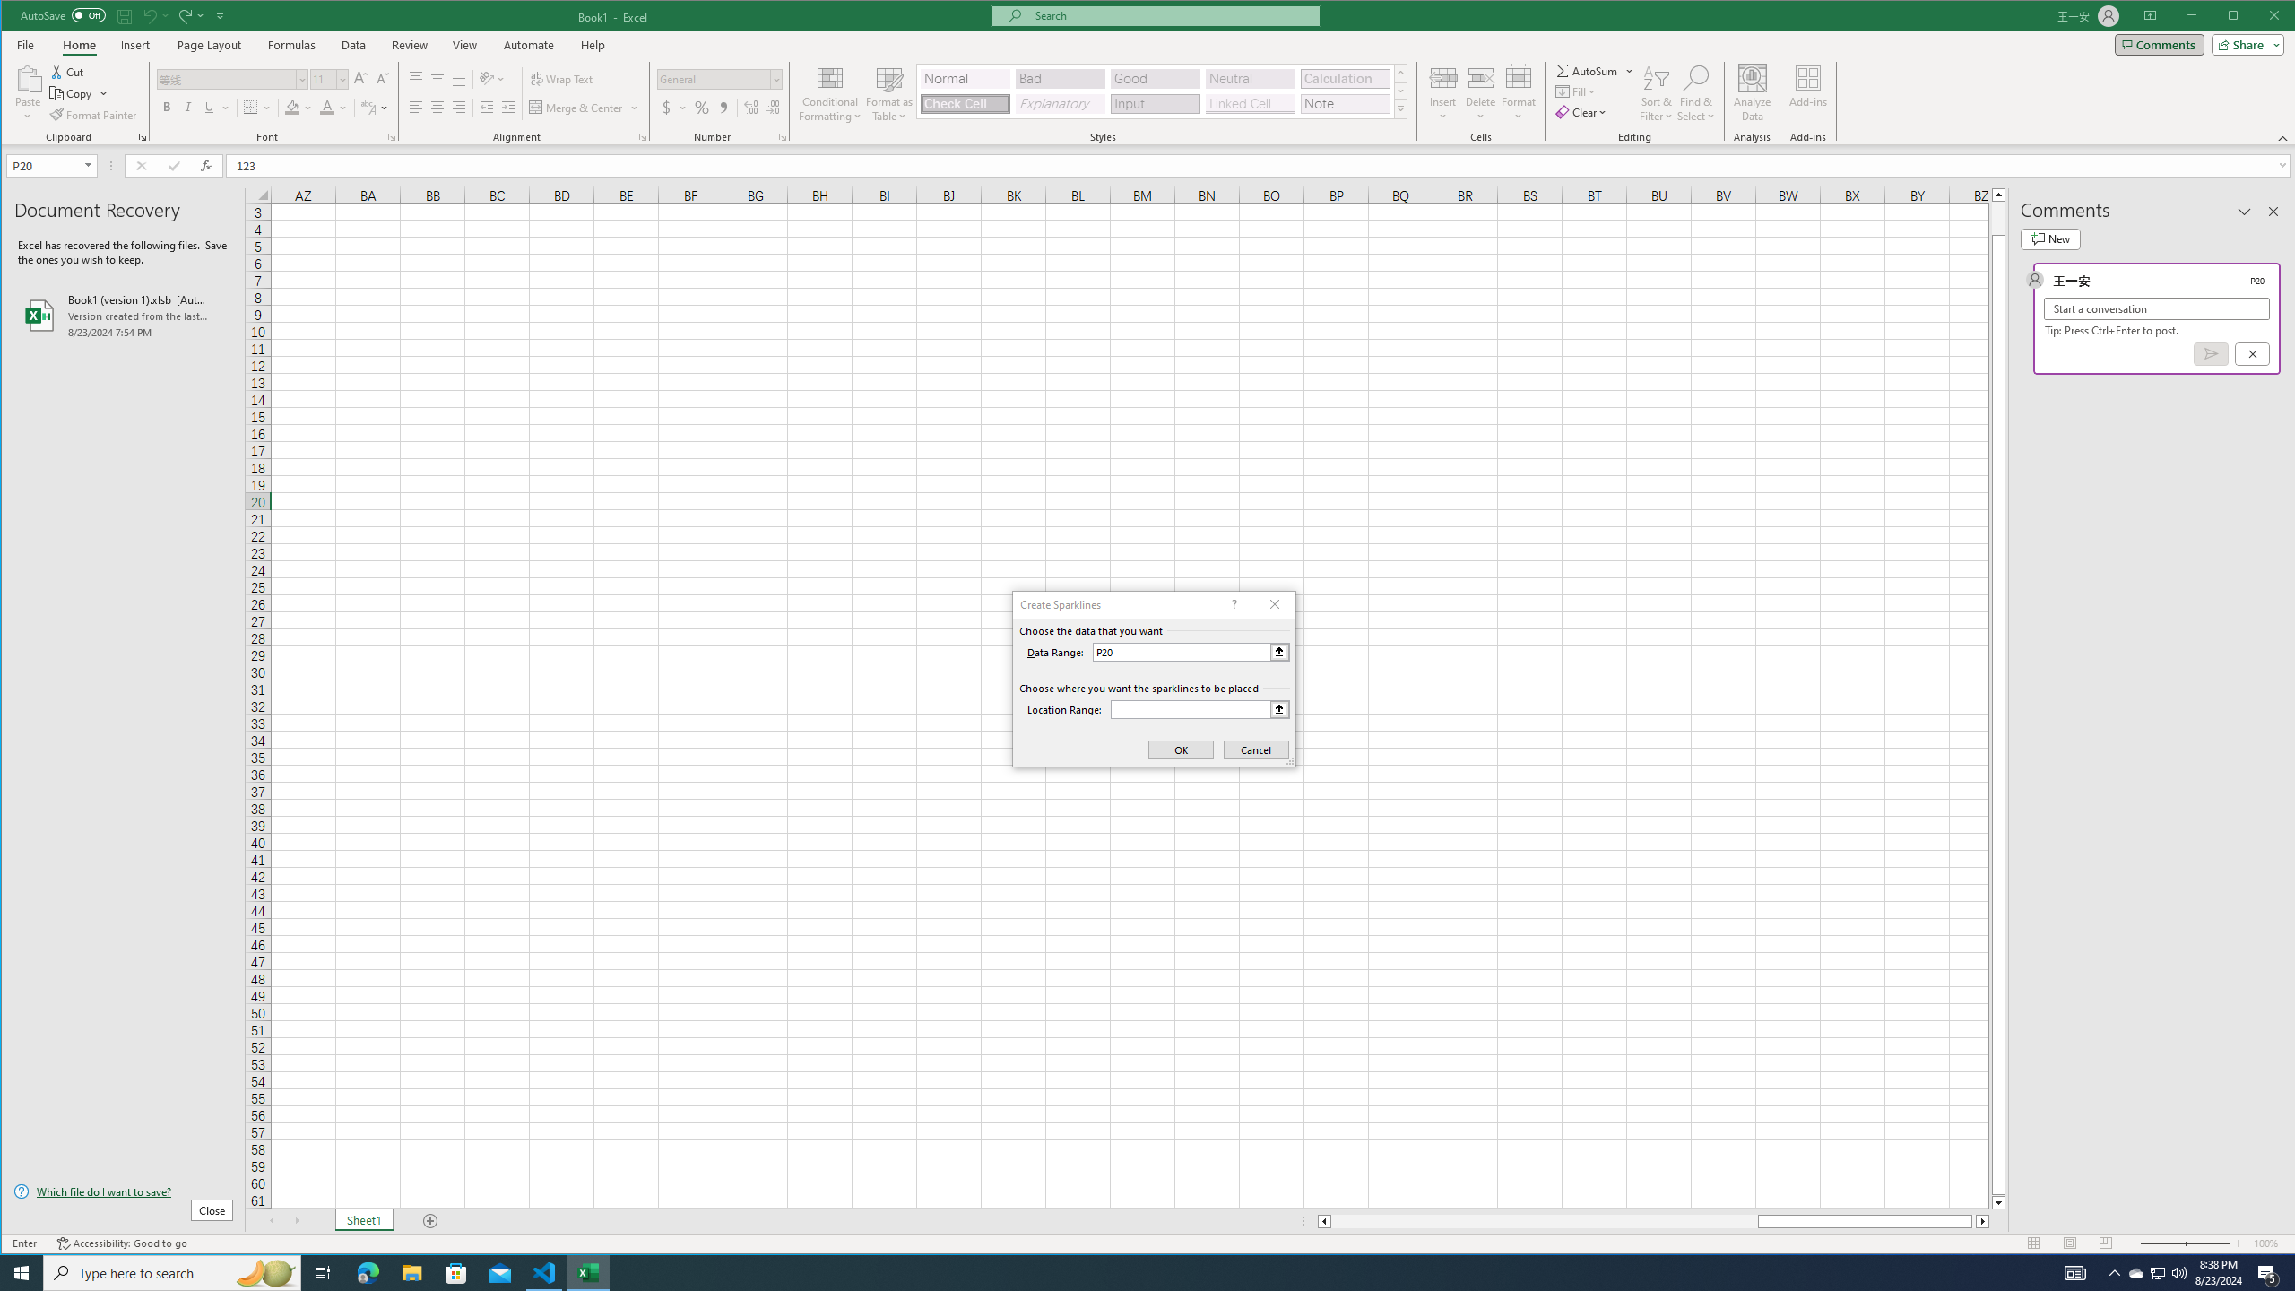  What do you see at coordinates (227, 79) in the screenshot?
I see `Font` at bounding box center [227, 79].